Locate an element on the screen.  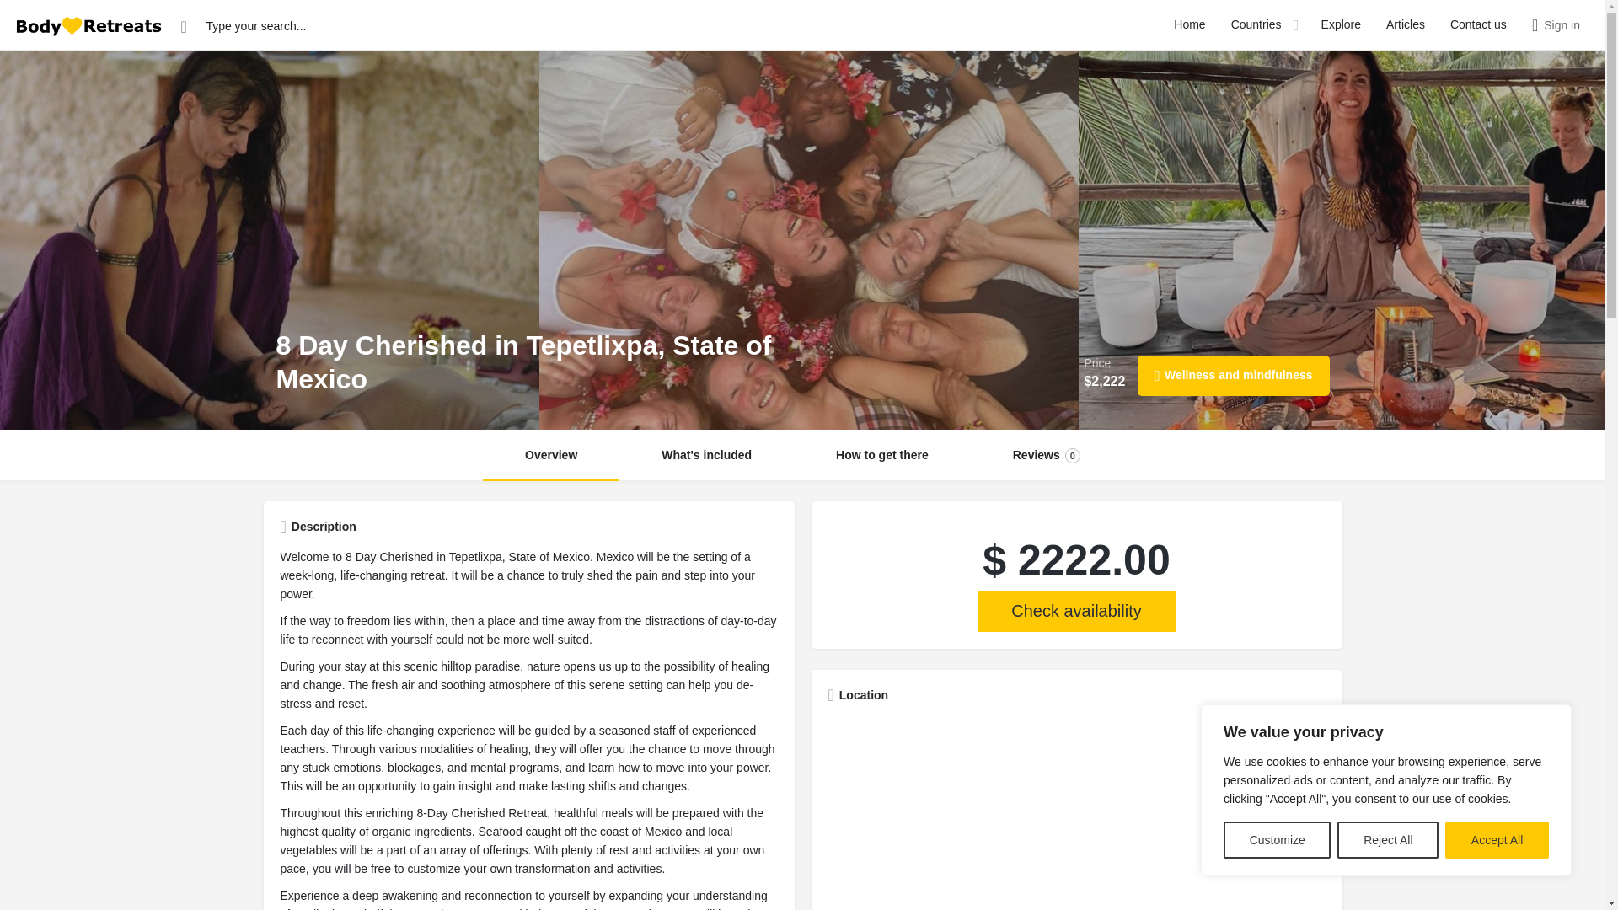
Home is located at coordinates (1190, 25).